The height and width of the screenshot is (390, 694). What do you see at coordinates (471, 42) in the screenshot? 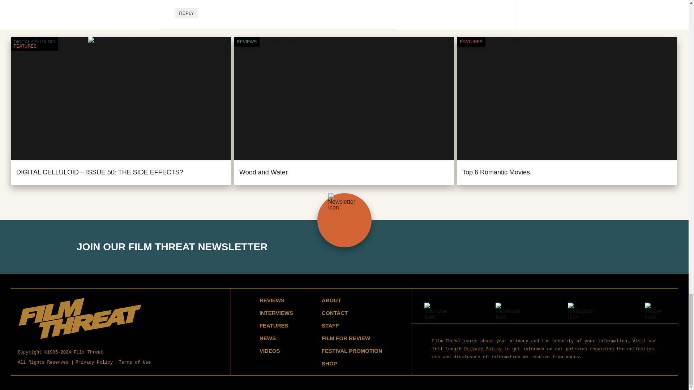
I see `Features` at bounding box center [471, 42].